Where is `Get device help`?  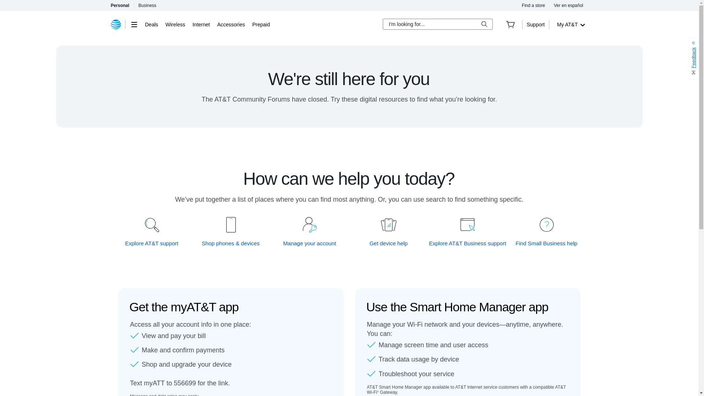
Get device help is located at coordinates (389, 243).